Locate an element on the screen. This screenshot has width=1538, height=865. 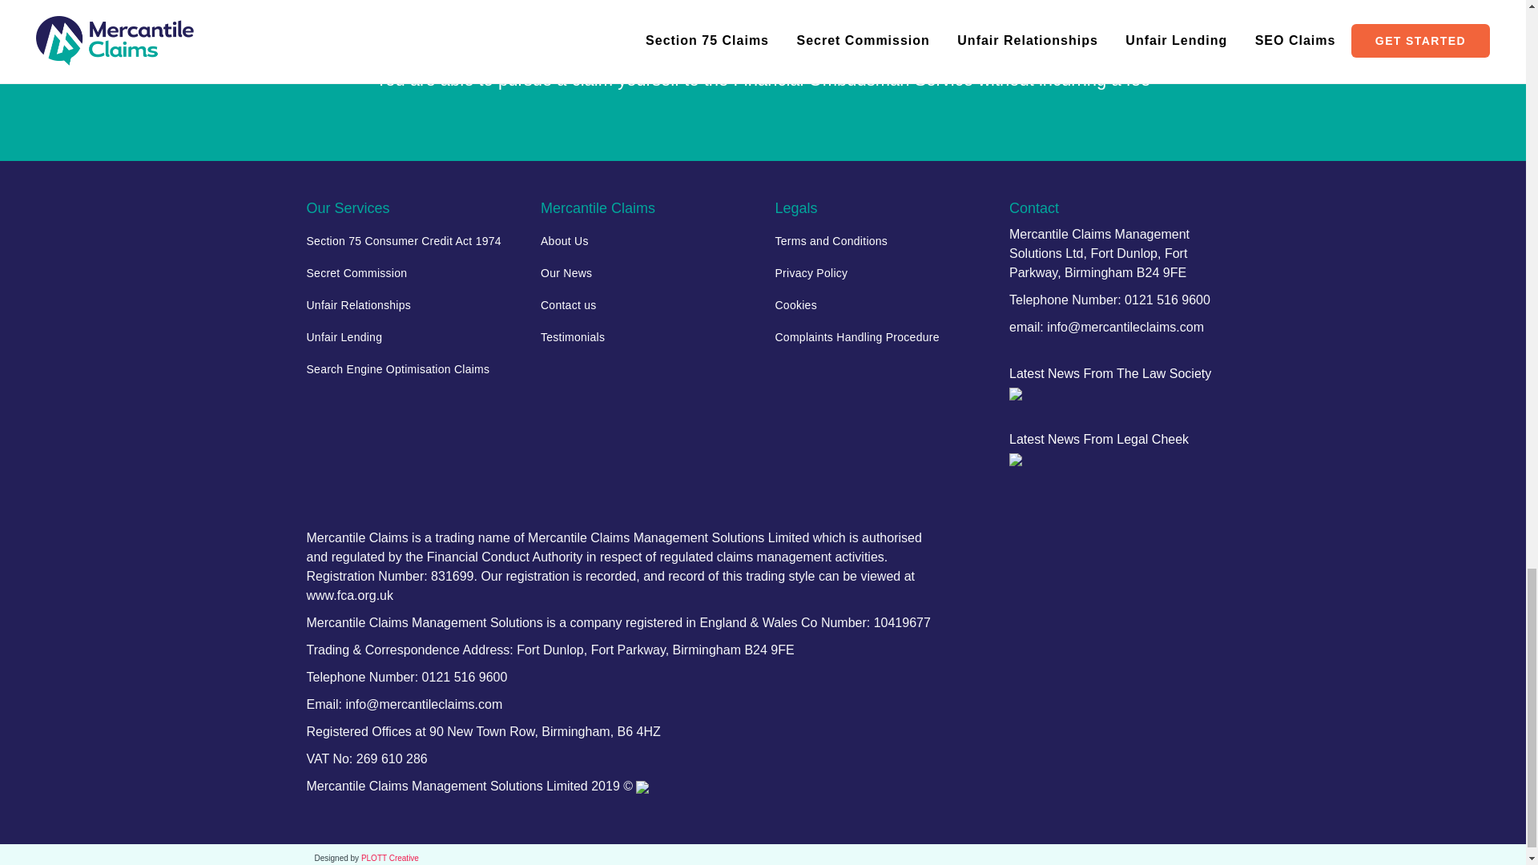
Section 75 Consumer Credit Act 1974 is located at coordinates (412, 240).